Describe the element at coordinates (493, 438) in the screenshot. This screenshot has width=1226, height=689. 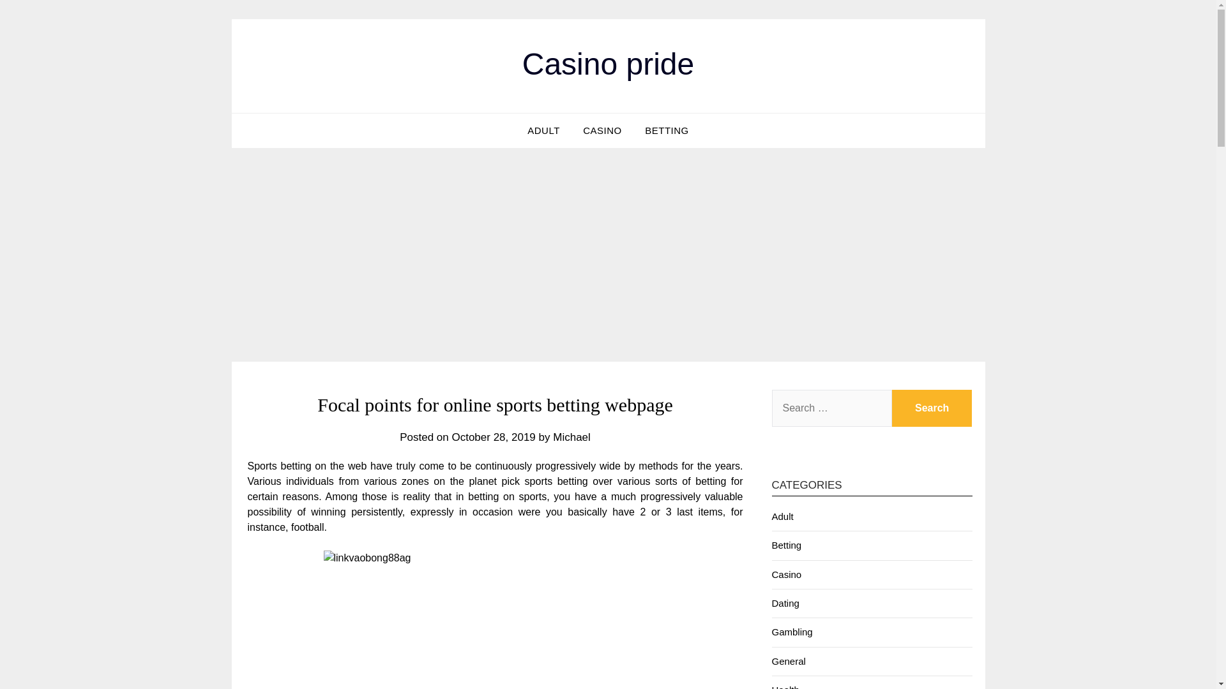
I see `October 28, 2019` at that location.